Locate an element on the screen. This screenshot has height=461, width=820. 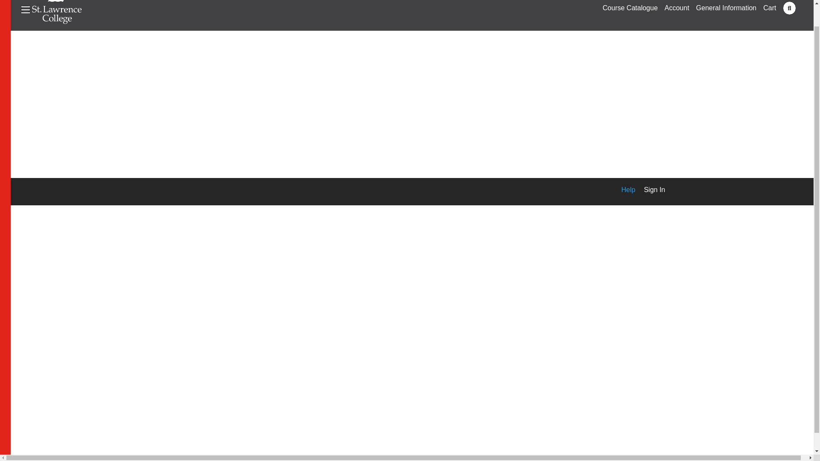
Shopping Cart is located at coordinates (770, 8).